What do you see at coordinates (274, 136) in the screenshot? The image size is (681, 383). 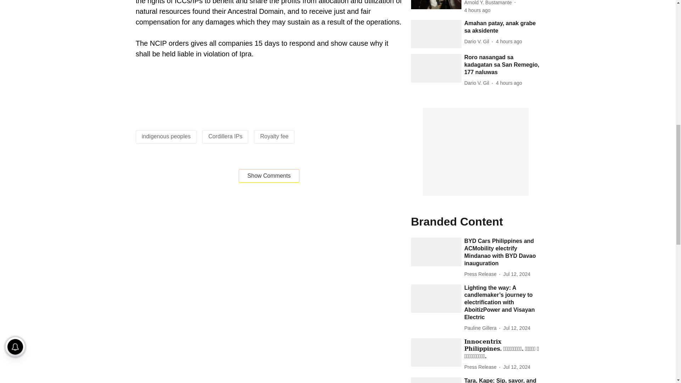 I see `Royalty fee` at bounding box center [274, 136].